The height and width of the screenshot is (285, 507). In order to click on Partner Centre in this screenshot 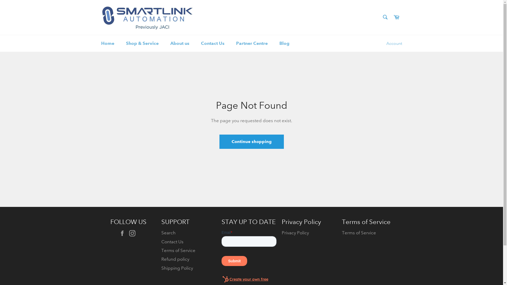, I will do `click(252, 43)`.